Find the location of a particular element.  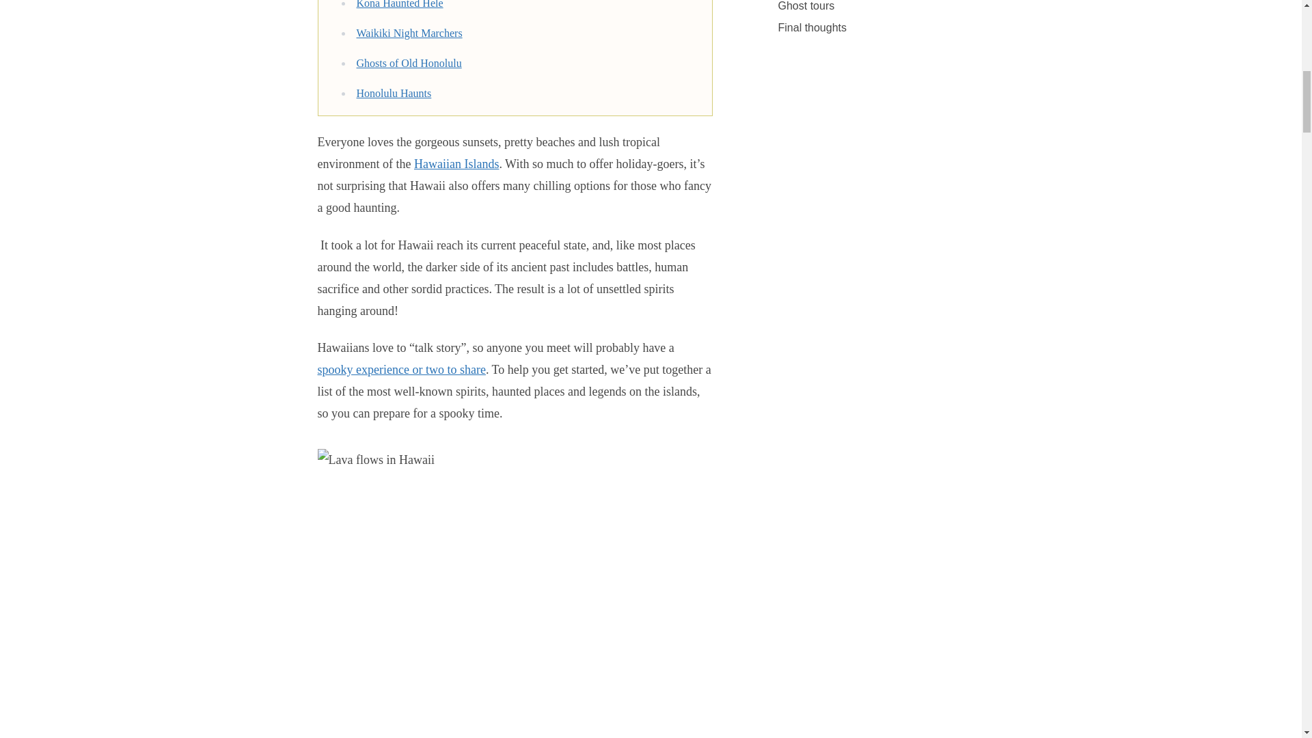

Honolulu Haunts is located at coordinates (394, 93).